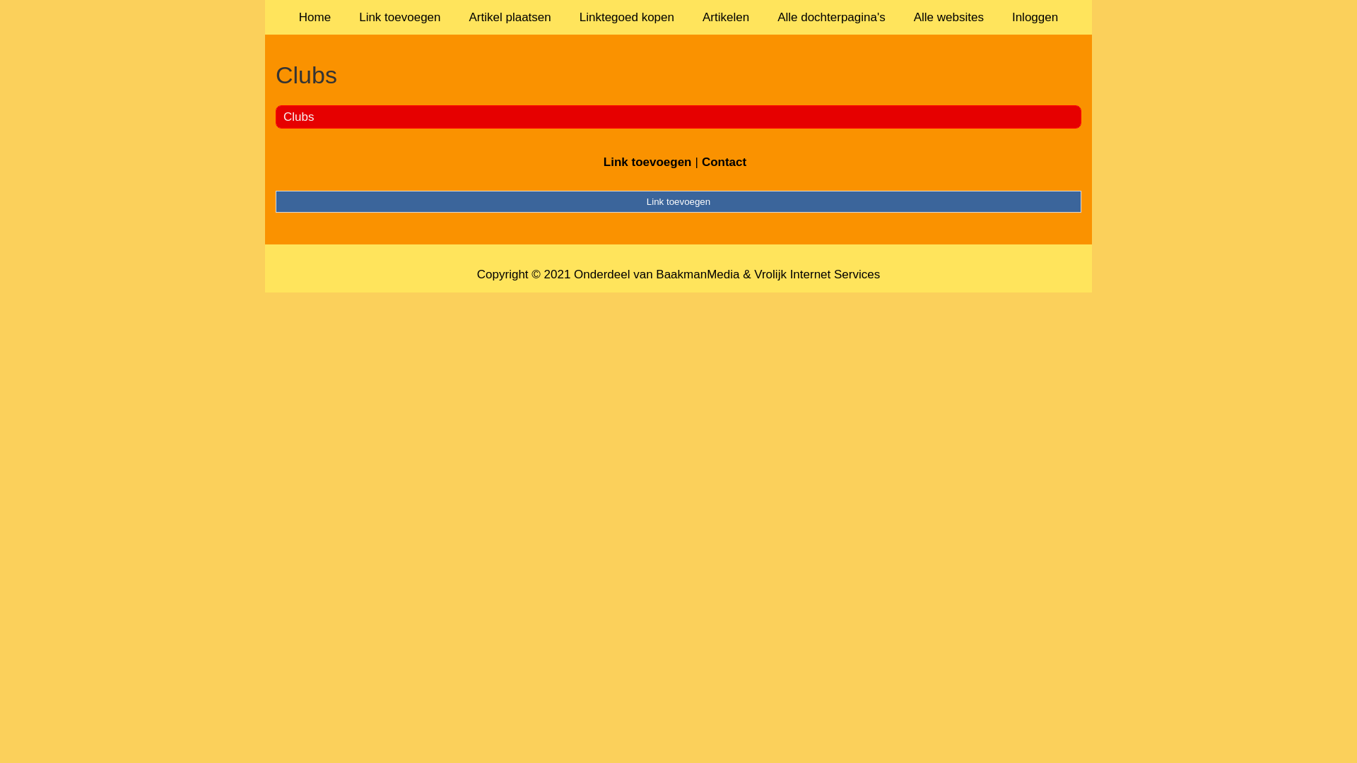 This screenshot has height=763, width=1357. What do you see at coordinates (726, 17) in the screenshot?
I see `Artikelen` at bounding box center [726, 17].